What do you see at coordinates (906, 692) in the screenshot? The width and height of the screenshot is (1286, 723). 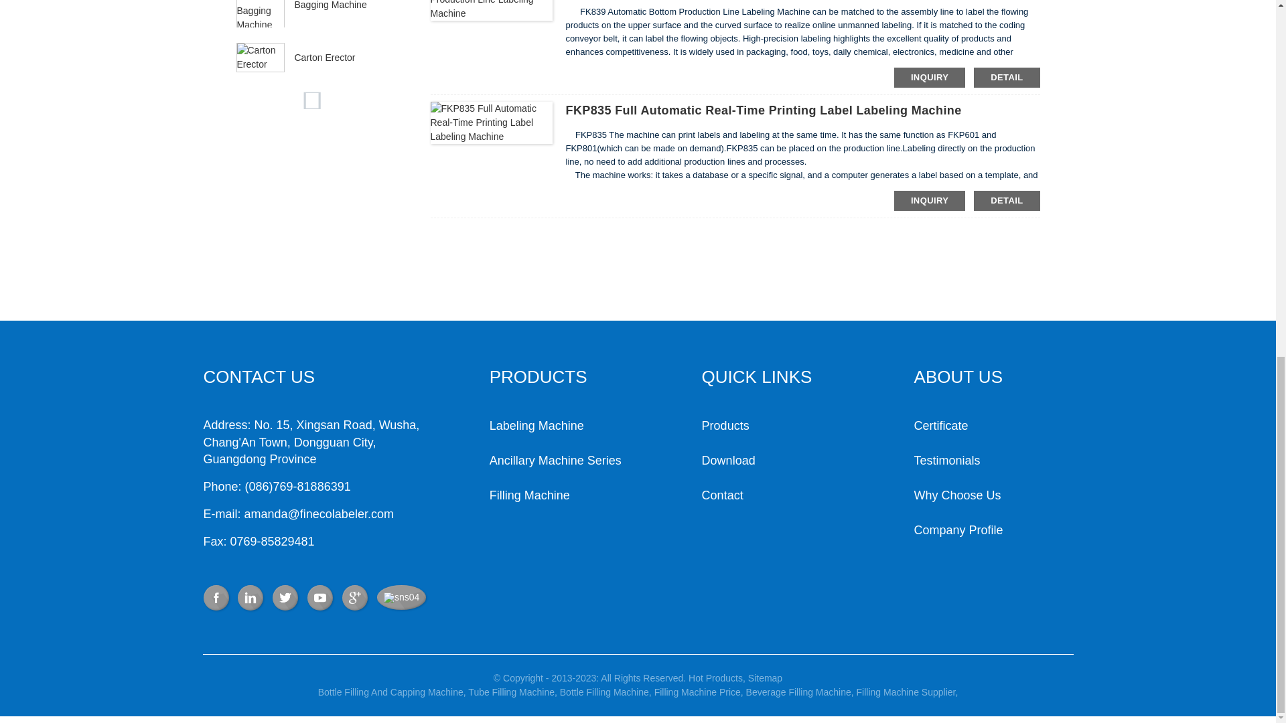 I see `Filling Machine Supplier` at bounding box center [906, 692].